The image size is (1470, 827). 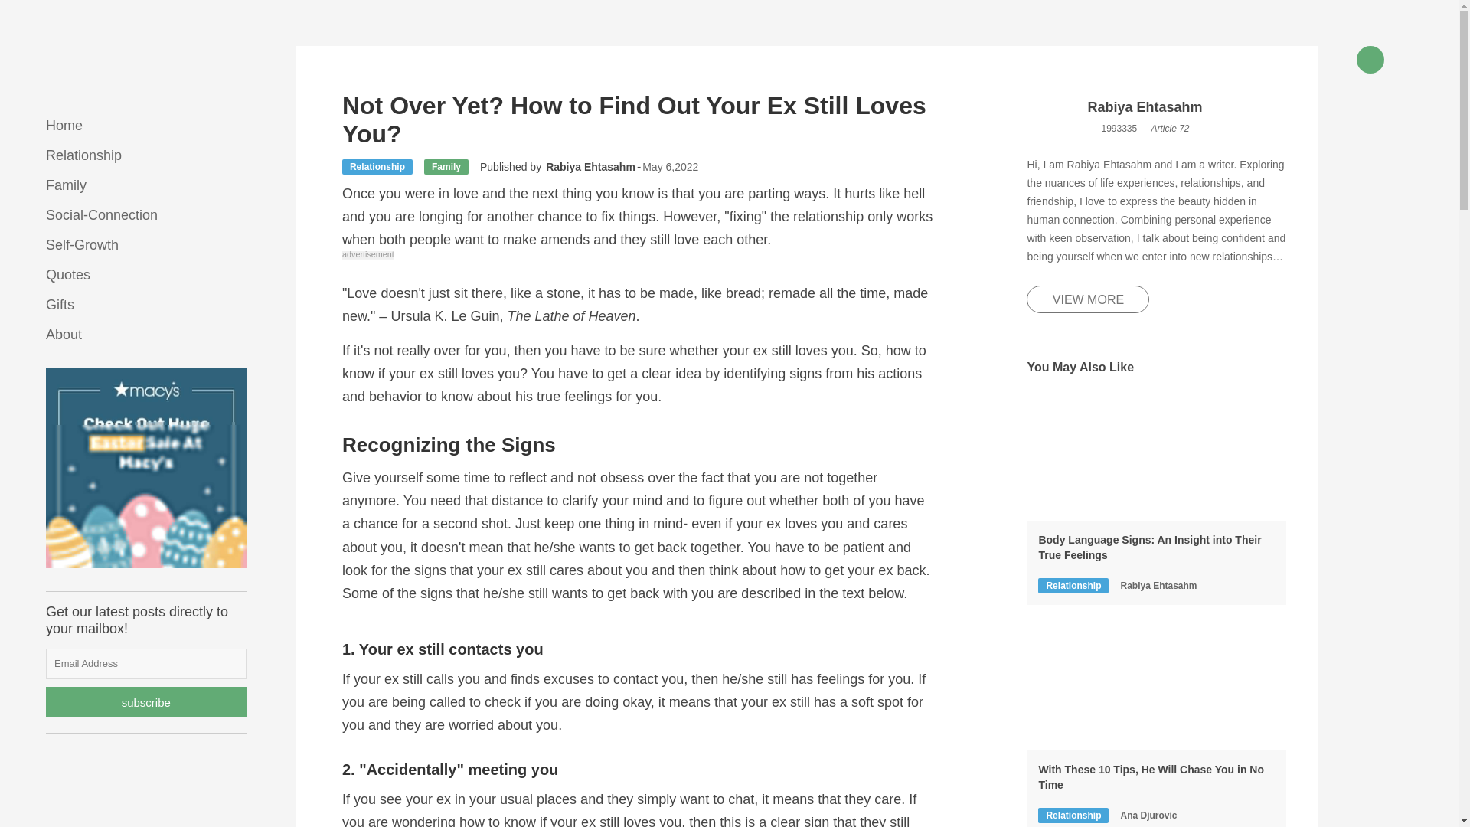 I want to click on Rabiya Ehtasahm, so click(x=590, y=166).